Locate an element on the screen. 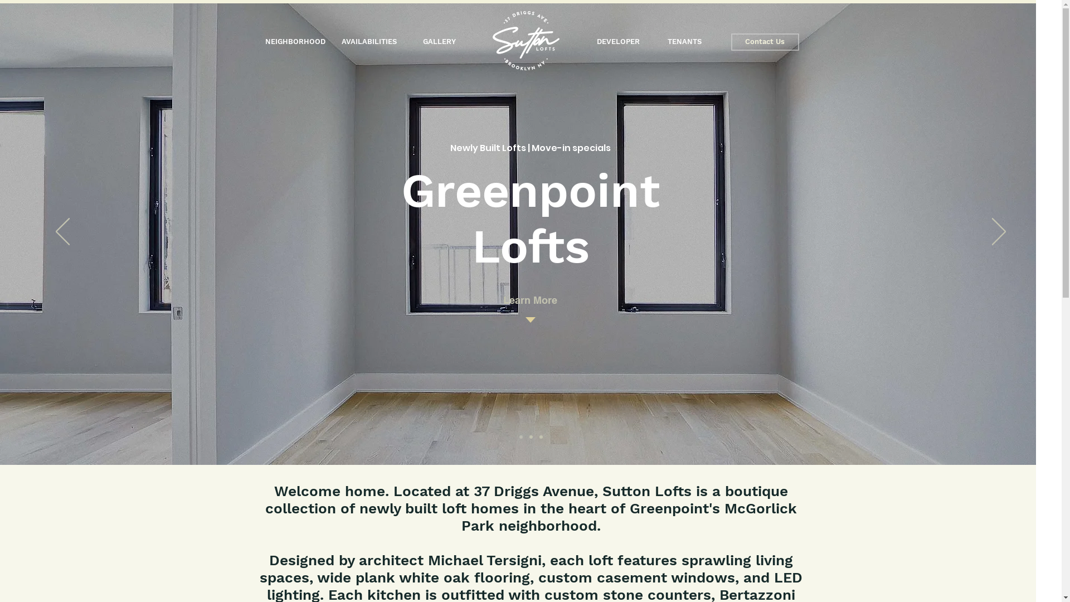 This screenshot has width=1070, height=602. DEVELOPER is located at coordinates (619, 42).